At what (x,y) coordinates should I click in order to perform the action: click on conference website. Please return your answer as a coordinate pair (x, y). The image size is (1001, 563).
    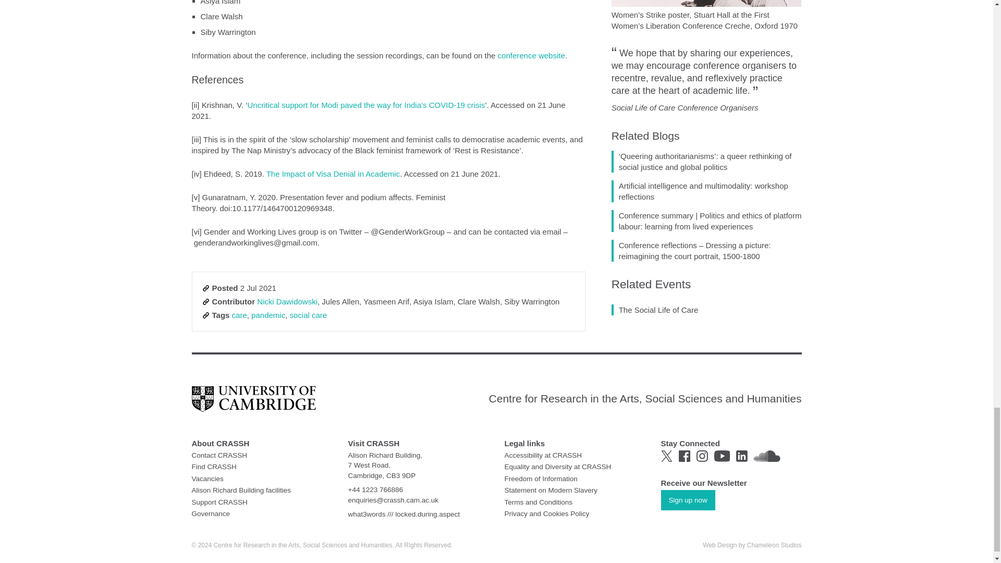
    Looking at the image, I should click on (531, 55).